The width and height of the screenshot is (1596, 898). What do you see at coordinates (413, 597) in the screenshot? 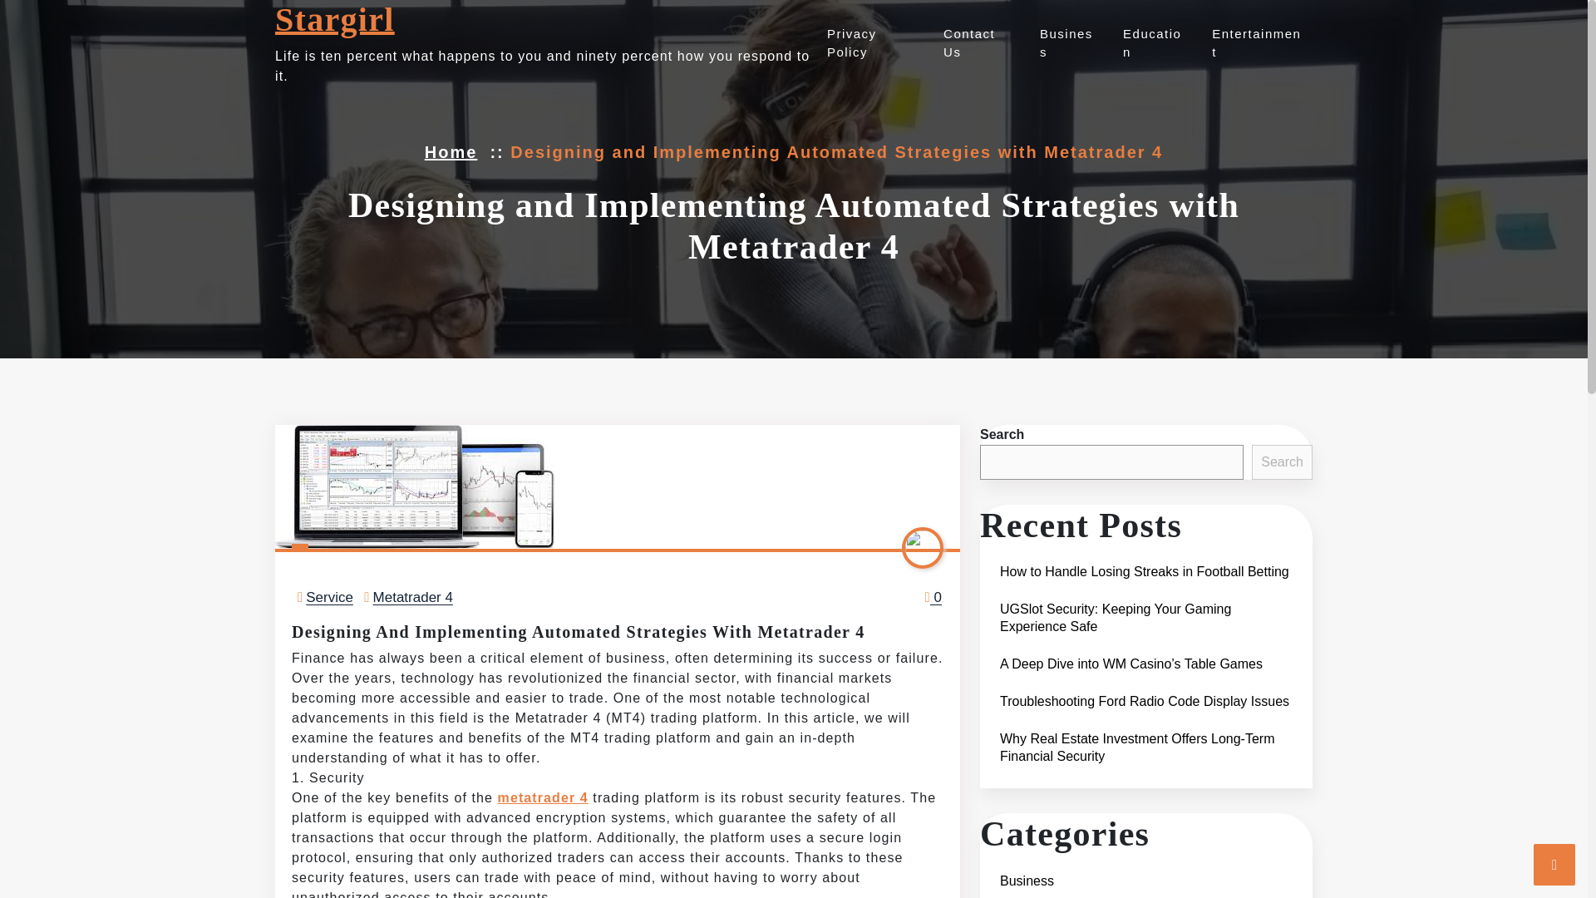
I see `Metatrader 4` at bounding box center [413, 597].